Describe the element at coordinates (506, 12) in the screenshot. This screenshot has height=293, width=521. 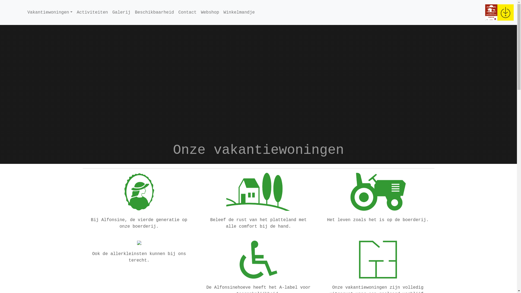
I see `A label` at that location.